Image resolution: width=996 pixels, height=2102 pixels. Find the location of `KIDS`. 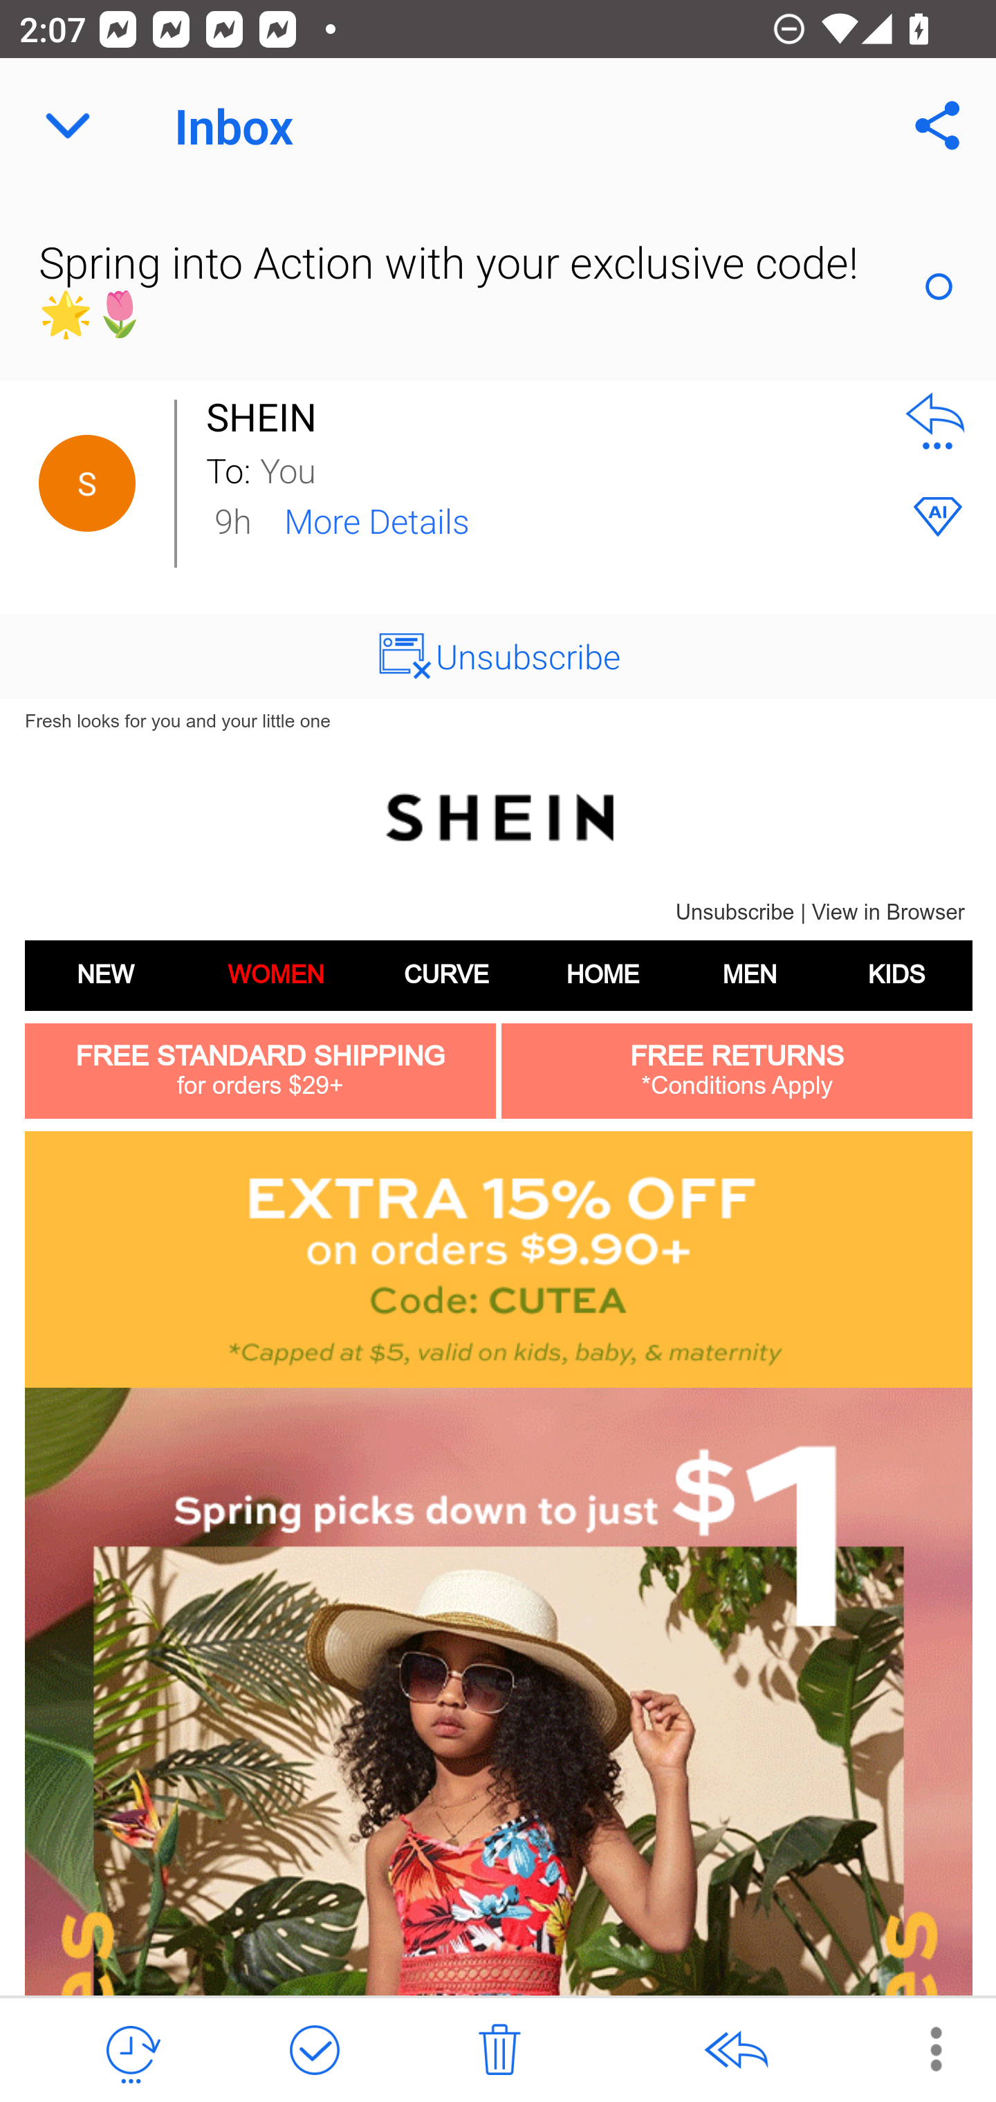

KIDS is located at coordinates (896, 975).